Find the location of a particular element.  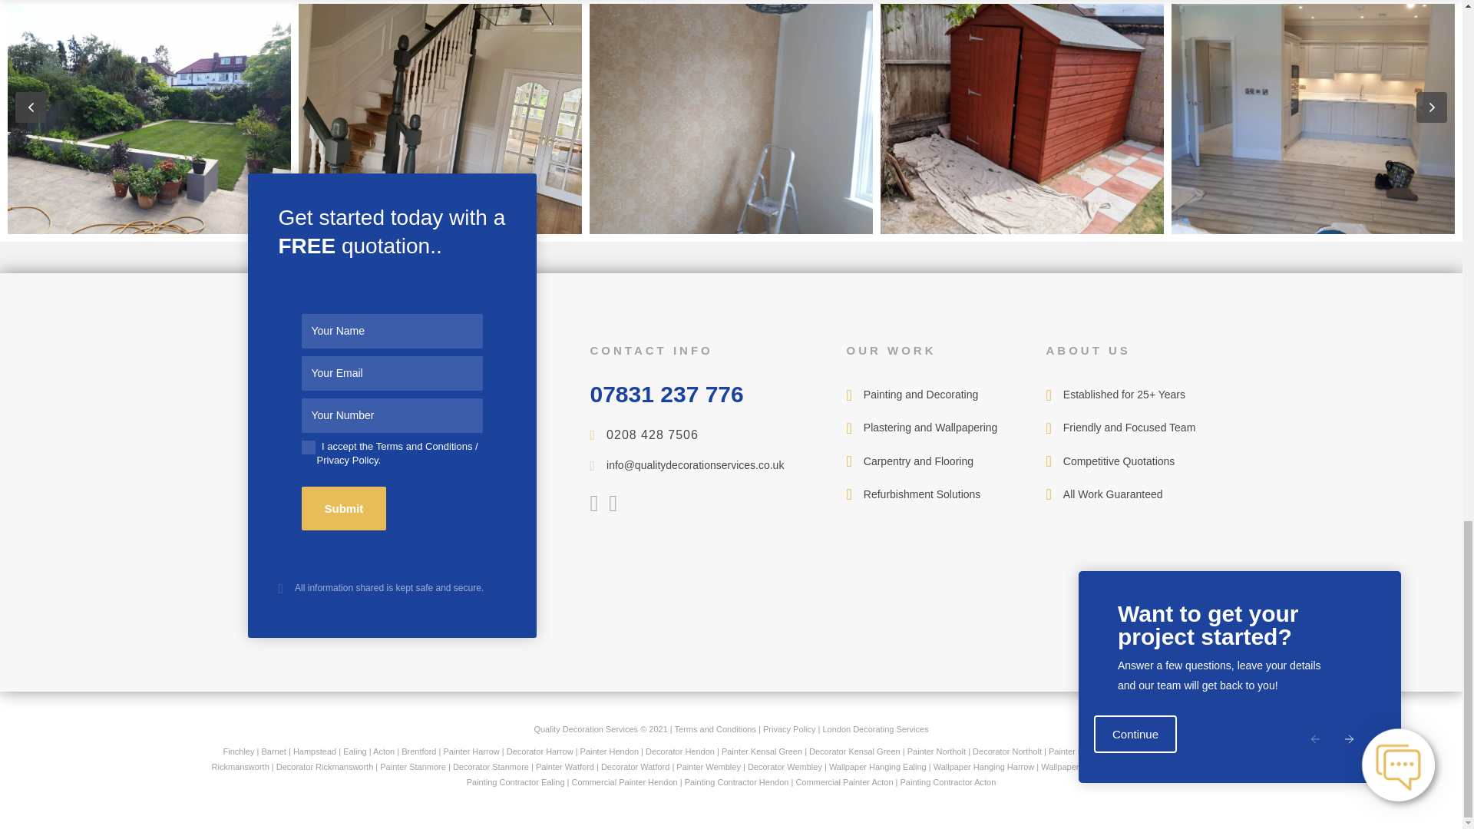

0208 428 7506 is located at coordinates (653, 435).